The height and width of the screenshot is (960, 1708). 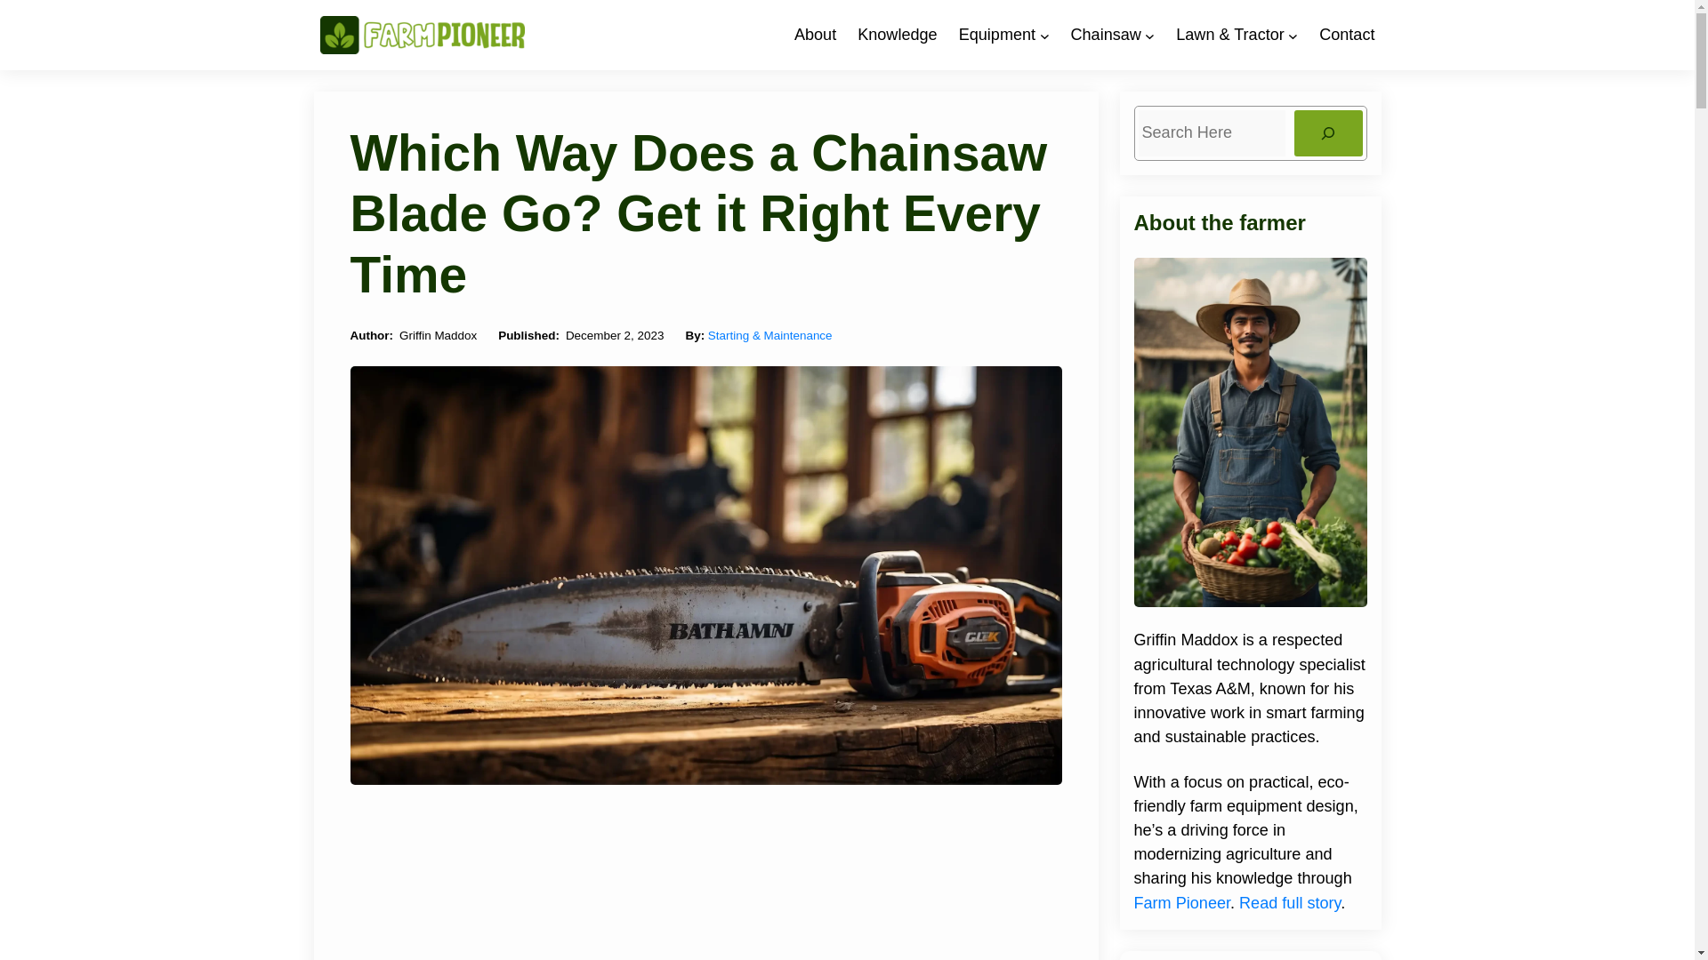 I want to click on Chainsaw, so click(x=1105, y=36).